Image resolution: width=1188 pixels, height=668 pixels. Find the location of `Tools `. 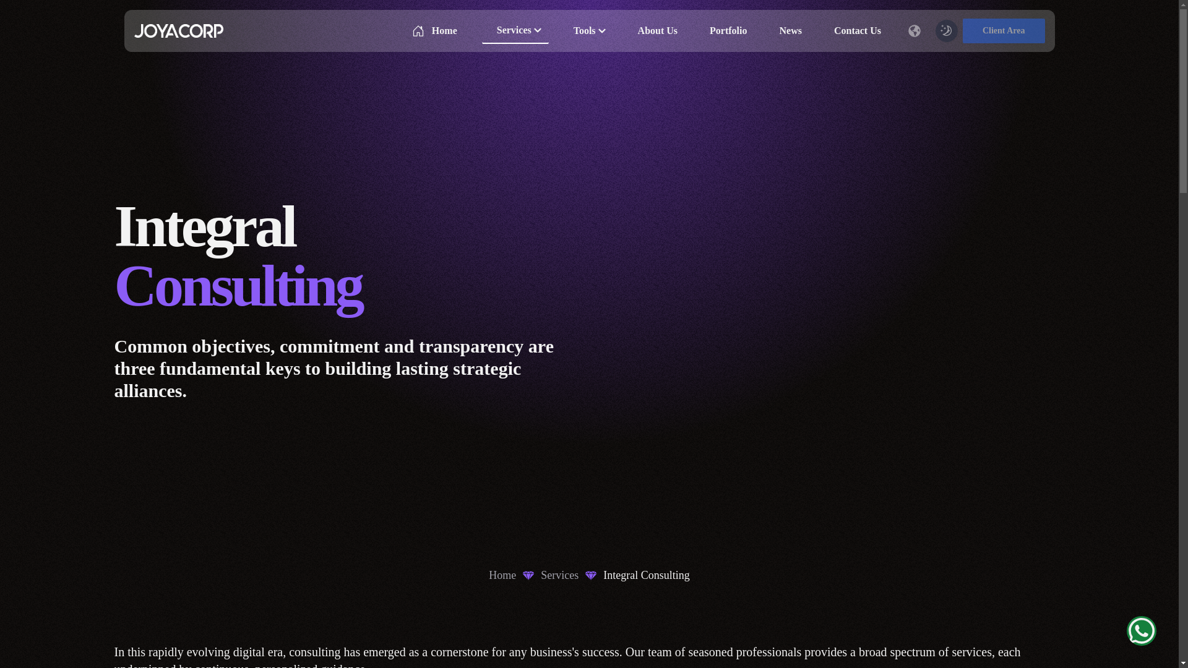

Tools  is located at coordinates (585, 31).